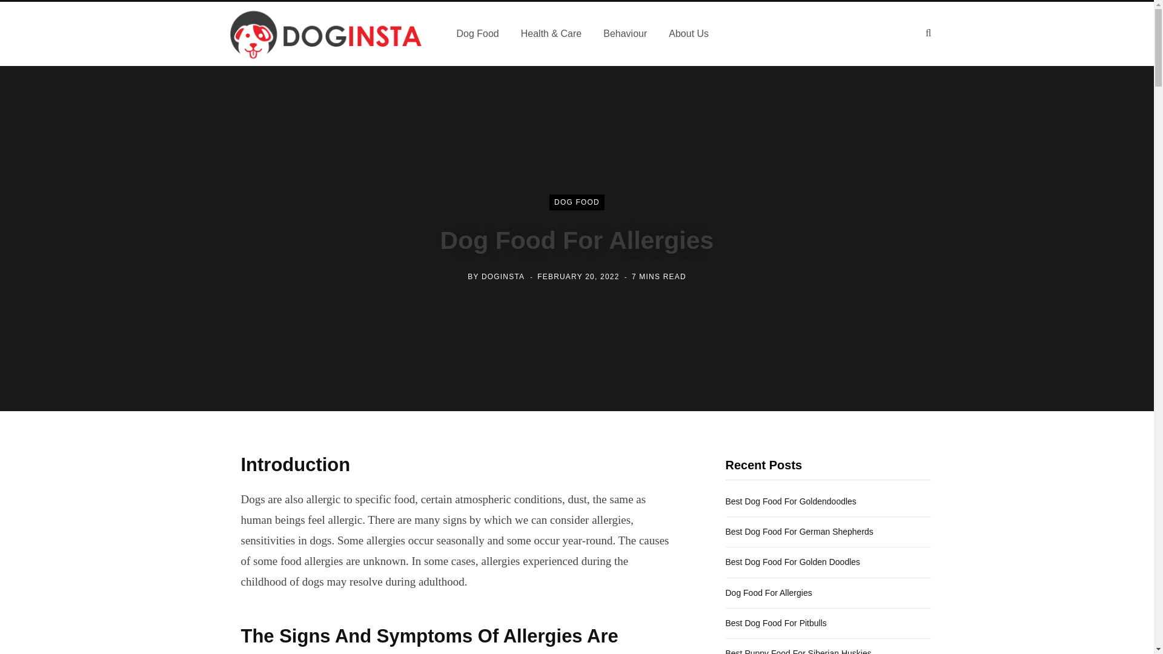  Describe the element at coordinates (689, 33) in the screenshot. I see `About Us` at that location.